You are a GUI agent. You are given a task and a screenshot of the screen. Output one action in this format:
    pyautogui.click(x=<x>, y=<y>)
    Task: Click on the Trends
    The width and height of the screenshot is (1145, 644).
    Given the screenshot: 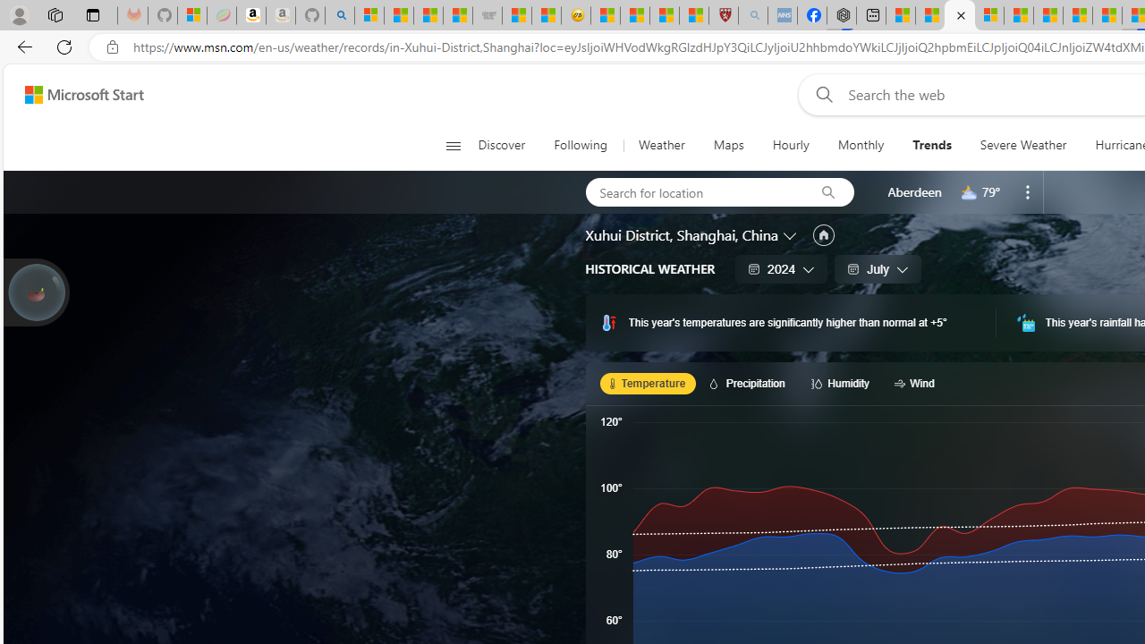 What is the action you would take?
    pyautogui.click(x=932, y=145)
    